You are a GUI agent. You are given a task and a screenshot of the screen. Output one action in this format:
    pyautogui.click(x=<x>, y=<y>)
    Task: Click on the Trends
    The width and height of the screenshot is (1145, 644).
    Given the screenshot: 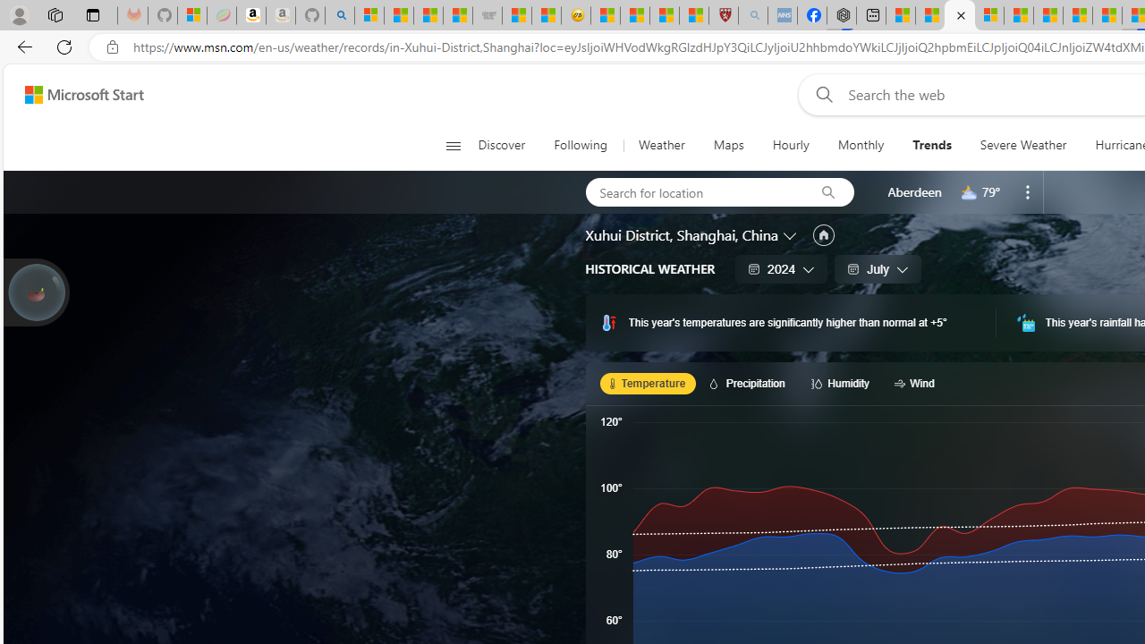 What is the action you would take?
    pyautogui.click(x=932, y=145)
    